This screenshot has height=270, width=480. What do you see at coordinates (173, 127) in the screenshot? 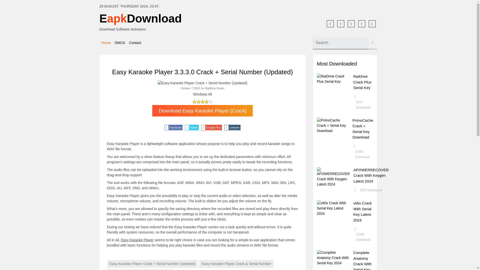
I see `Facebook` at bounding box center [173, 127].